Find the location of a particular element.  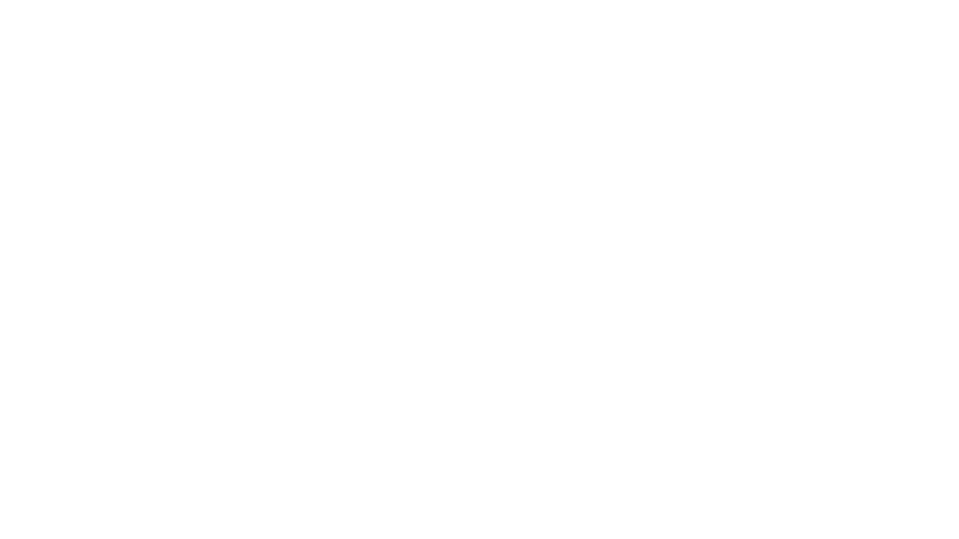

Magazin is located at coordinates (693, 511).